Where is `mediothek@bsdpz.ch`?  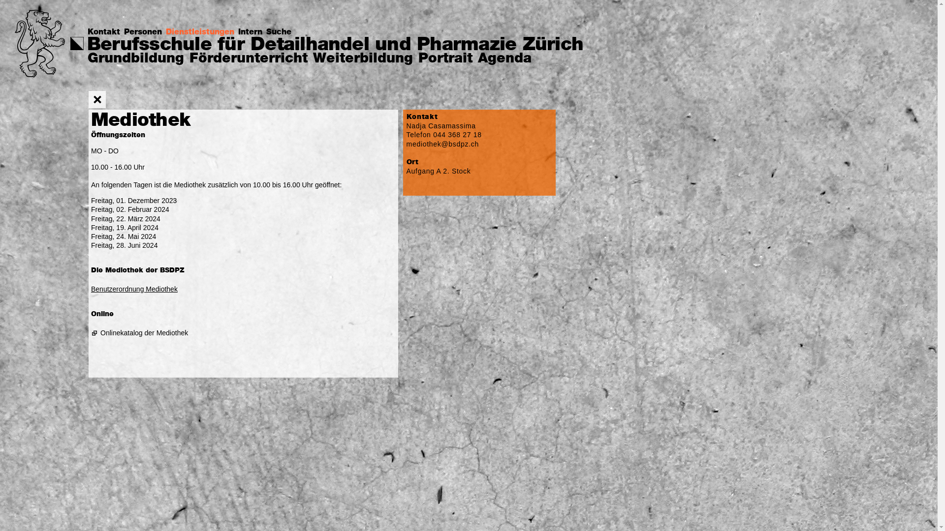
mediothek@bsdpz.ch is located at coordinates (442, 144).